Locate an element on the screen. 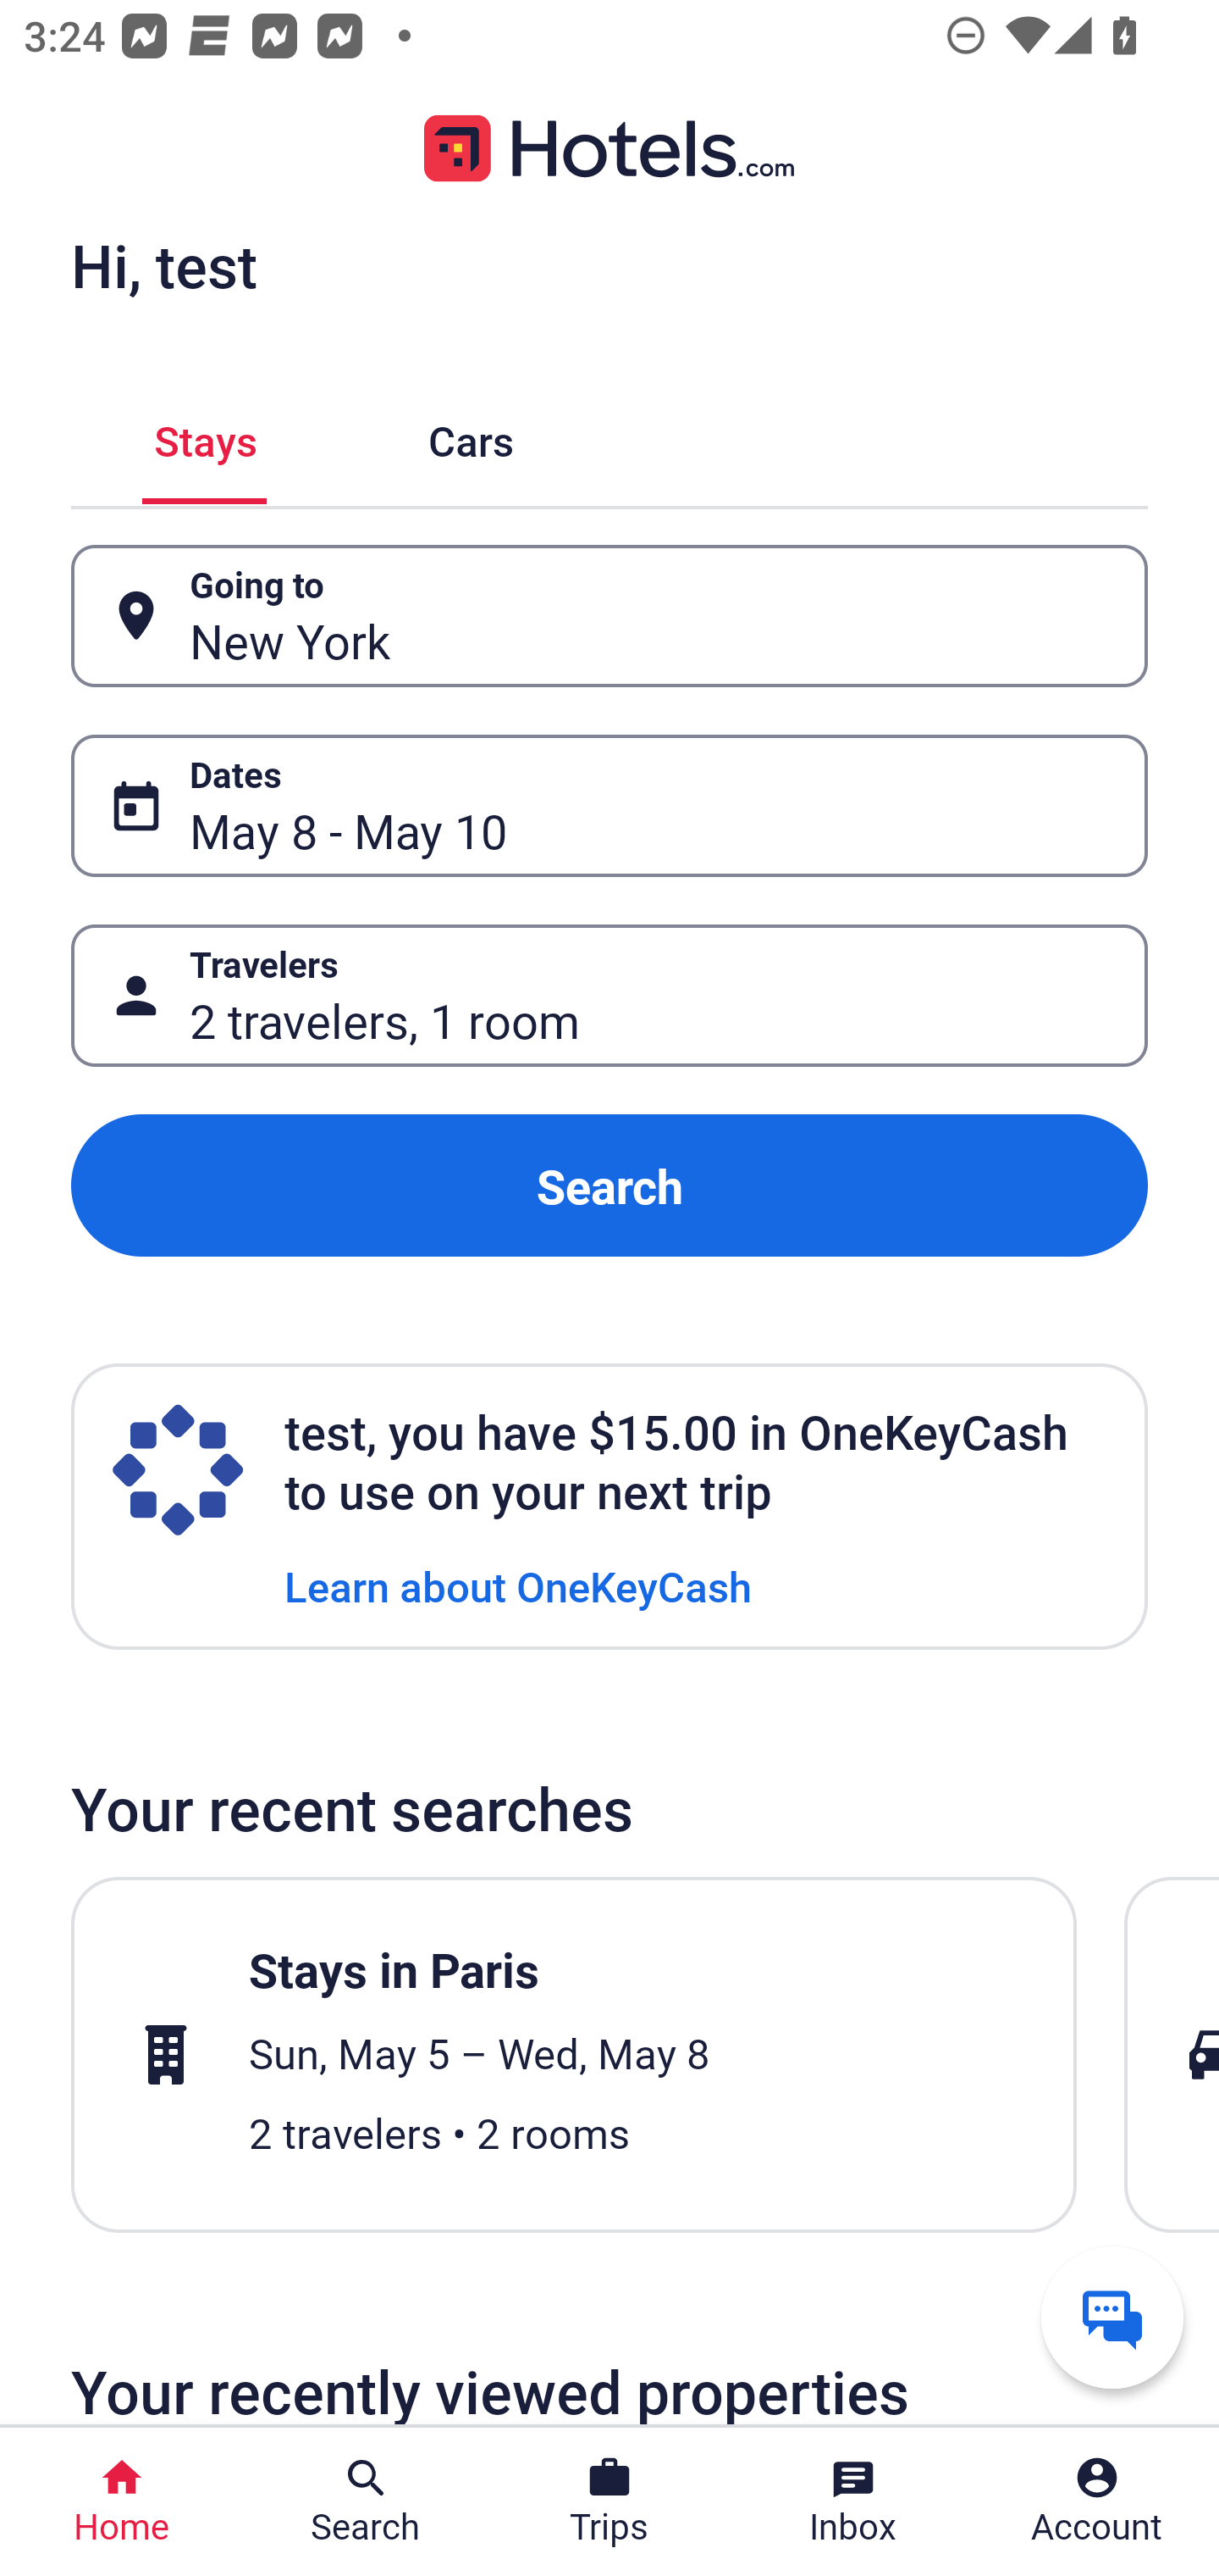 Image resolution: width=1219 pixels, height=2576 pixels. Get help from a virtual agent is located at coordinates (1112, 2317).